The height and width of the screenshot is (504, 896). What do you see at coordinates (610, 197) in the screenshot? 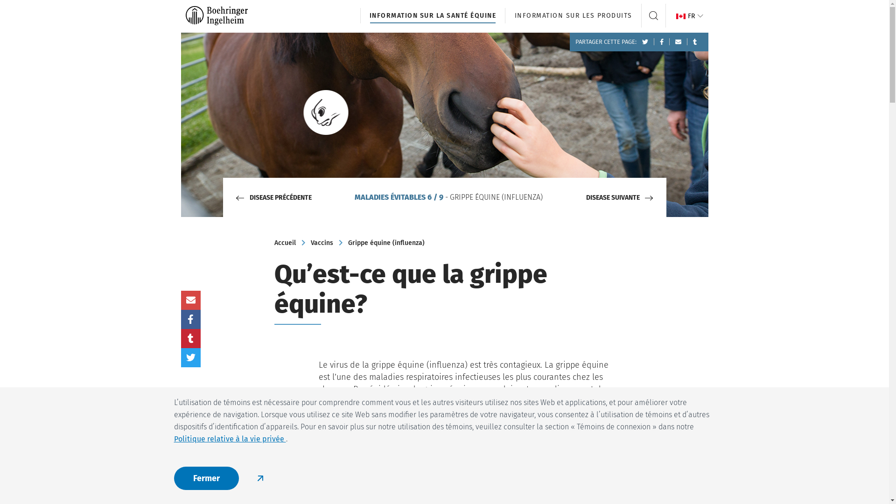
I see `DISEASE SUIVANTE` at bounding box center [610, 197].